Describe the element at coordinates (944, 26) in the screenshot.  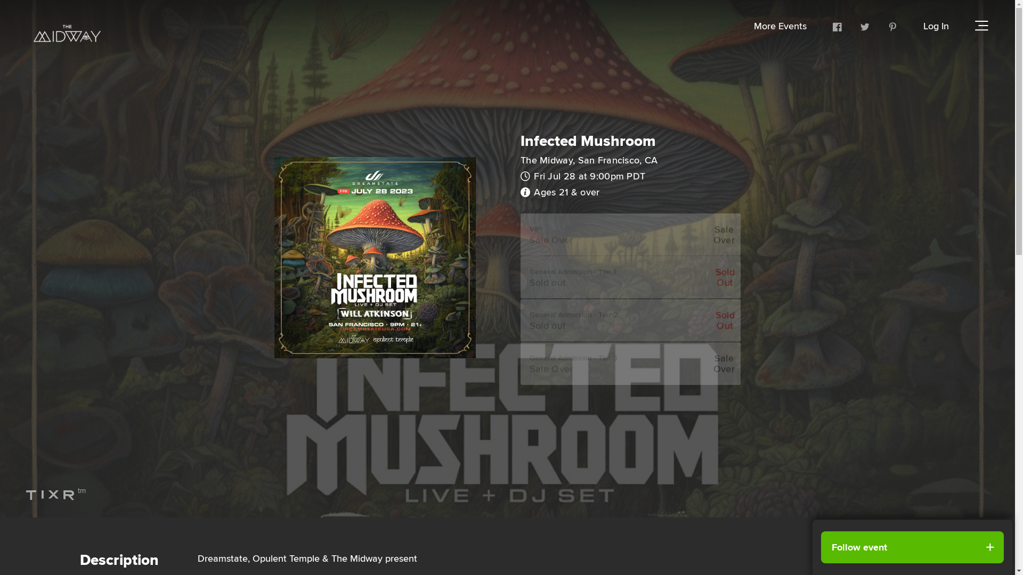
I see `Log In` at that location.